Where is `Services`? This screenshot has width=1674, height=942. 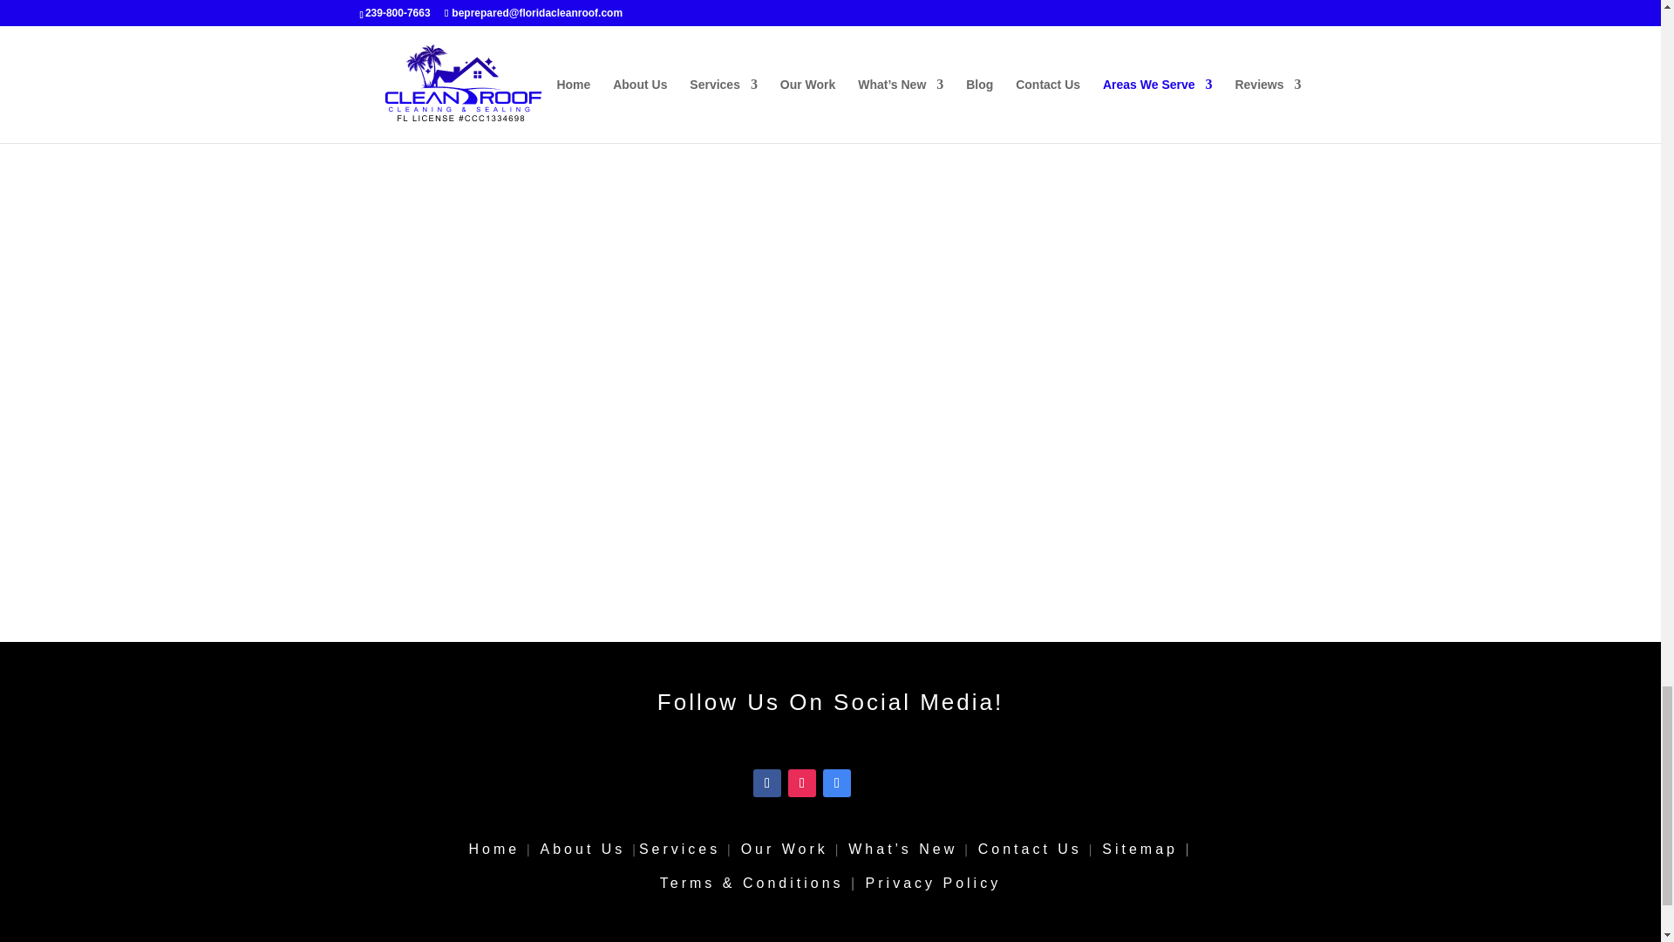 Services is located at coordinates (679, 849).